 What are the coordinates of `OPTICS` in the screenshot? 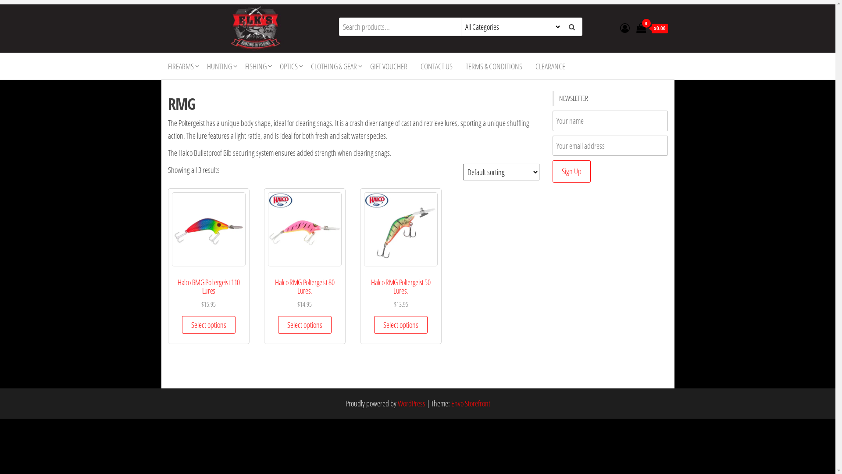 It's located at (289, 66).